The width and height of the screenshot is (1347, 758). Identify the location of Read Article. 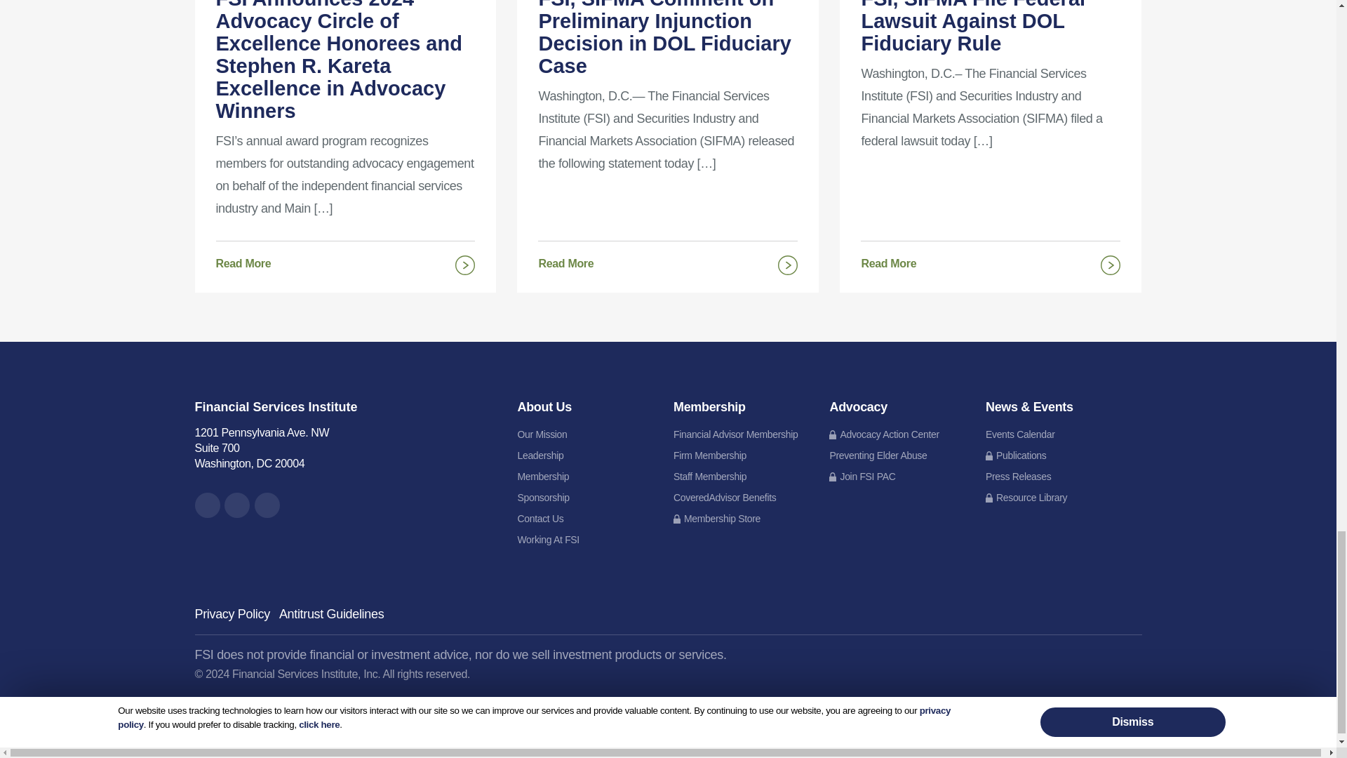
(667, 109).